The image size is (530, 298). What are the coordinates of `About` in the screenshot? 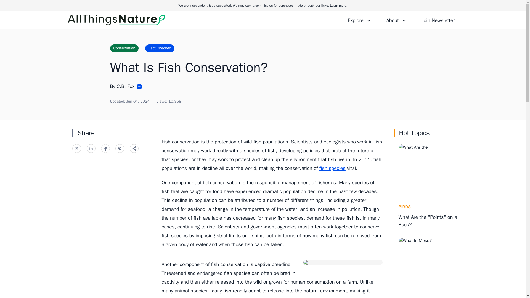 It's located at (396, 20).